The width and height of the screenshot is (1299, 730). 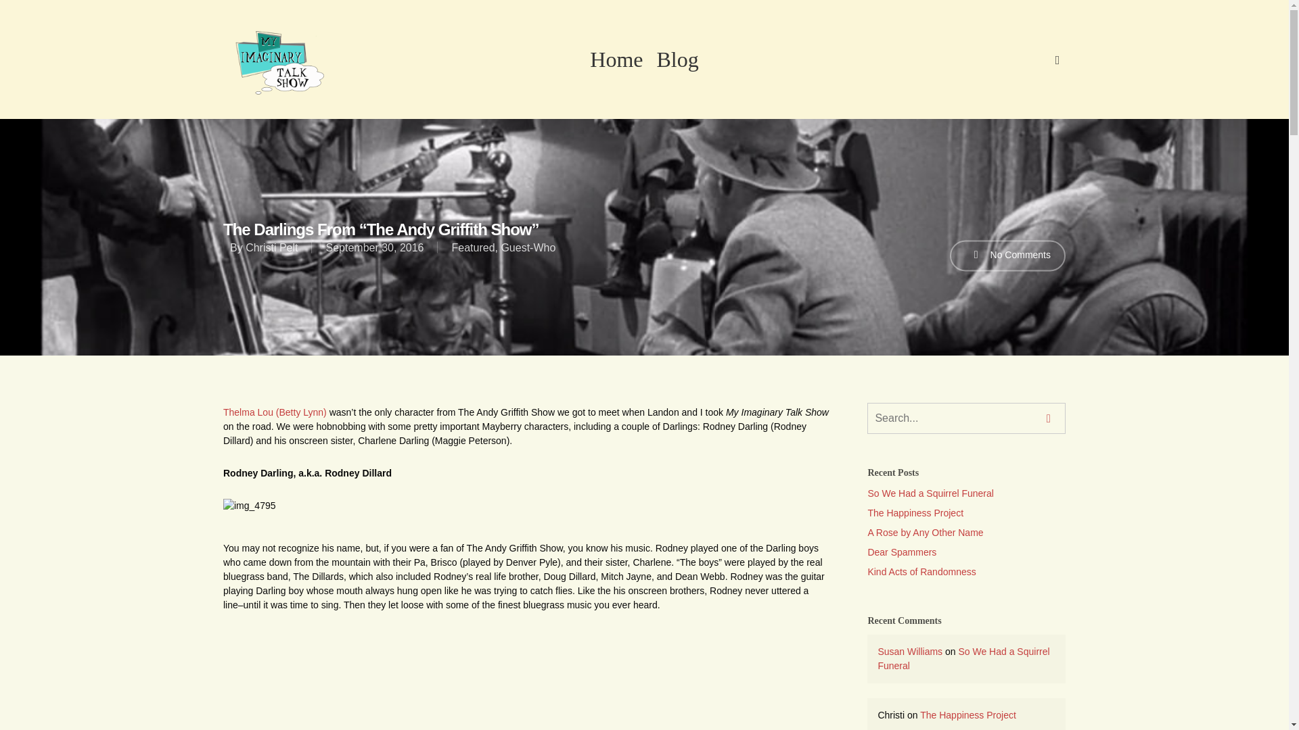 I want to click on Susan Williams, so click(x=910, y=652).